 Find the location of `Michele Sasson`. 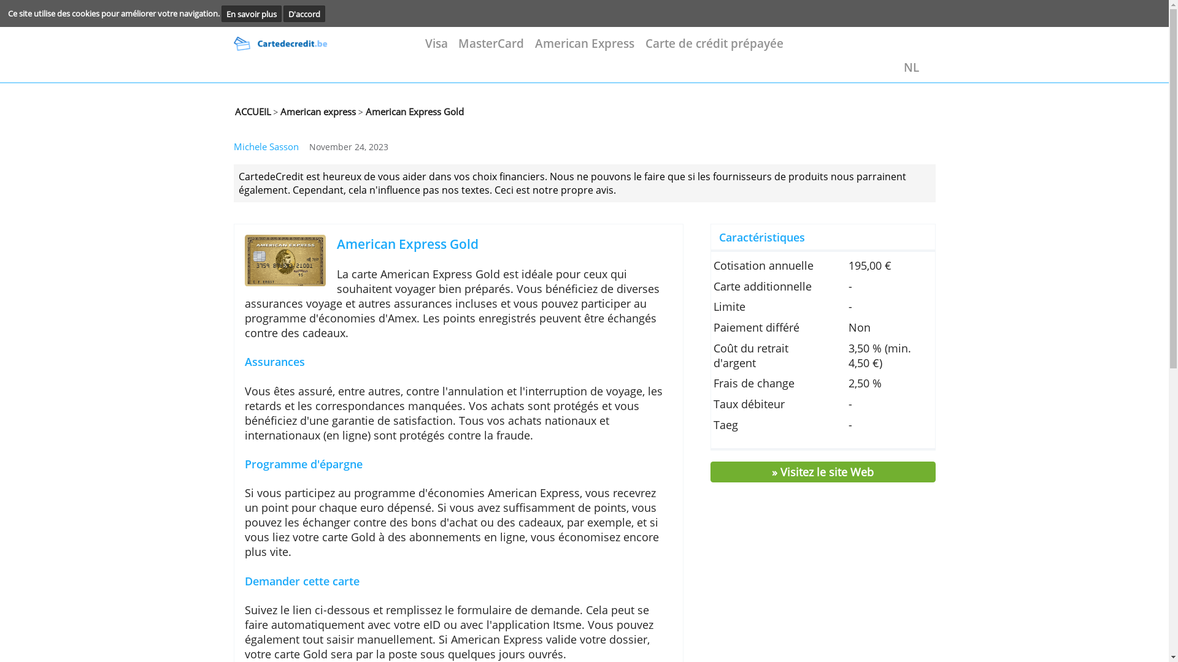

Michele Sasson is located at coordinates (303, 167).